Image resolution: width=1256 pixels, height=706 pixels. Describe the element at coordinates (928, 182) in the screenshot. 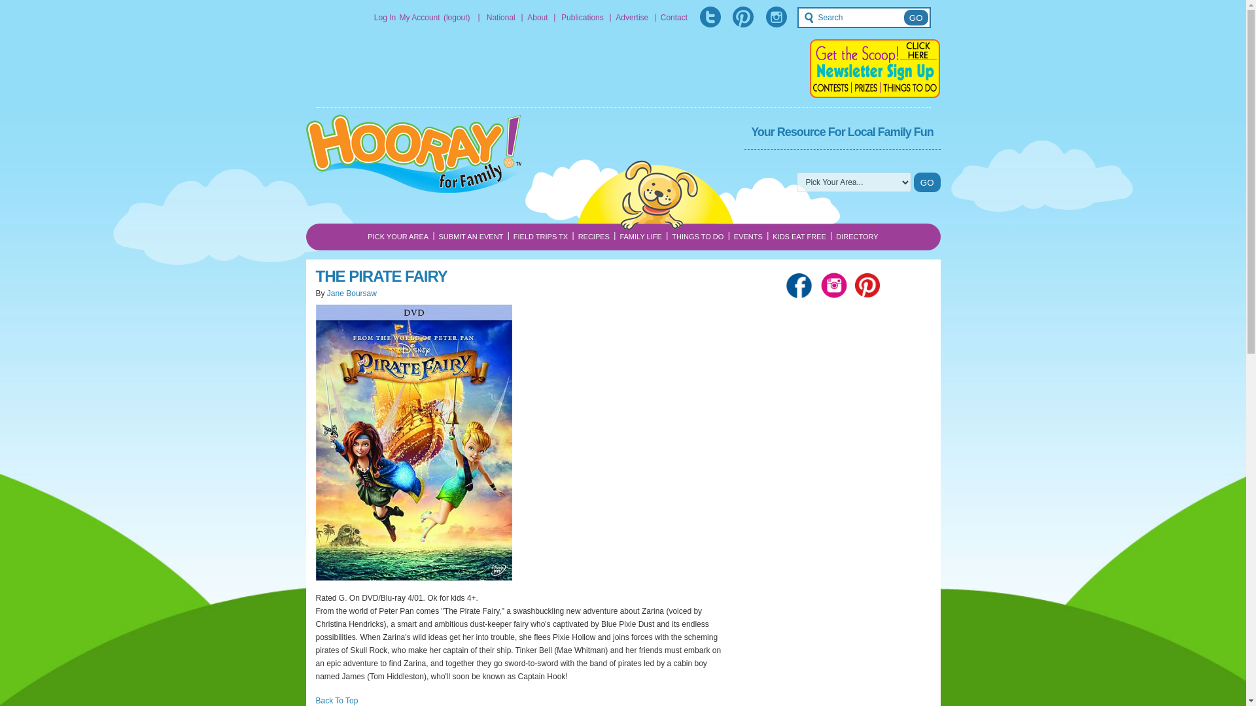

I see `Go` at that location.